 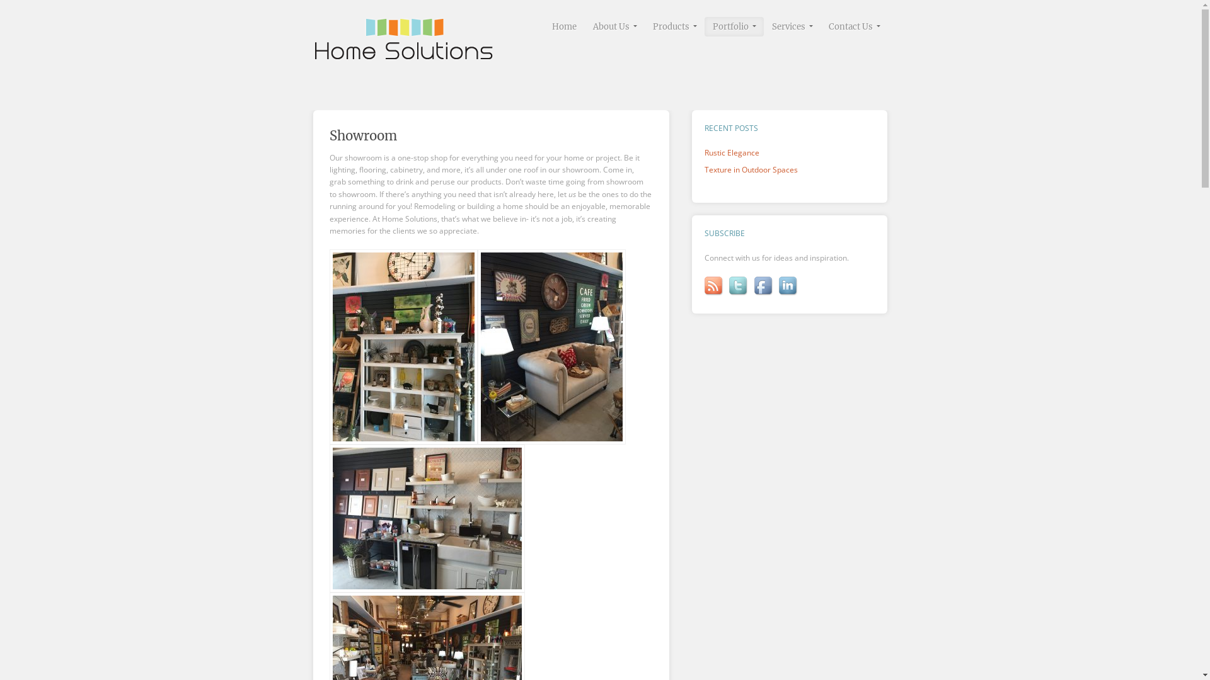 What do you see at coordinates (715, 286) in the screenshot?
I see `RSS` at bounding box center [715, 286].